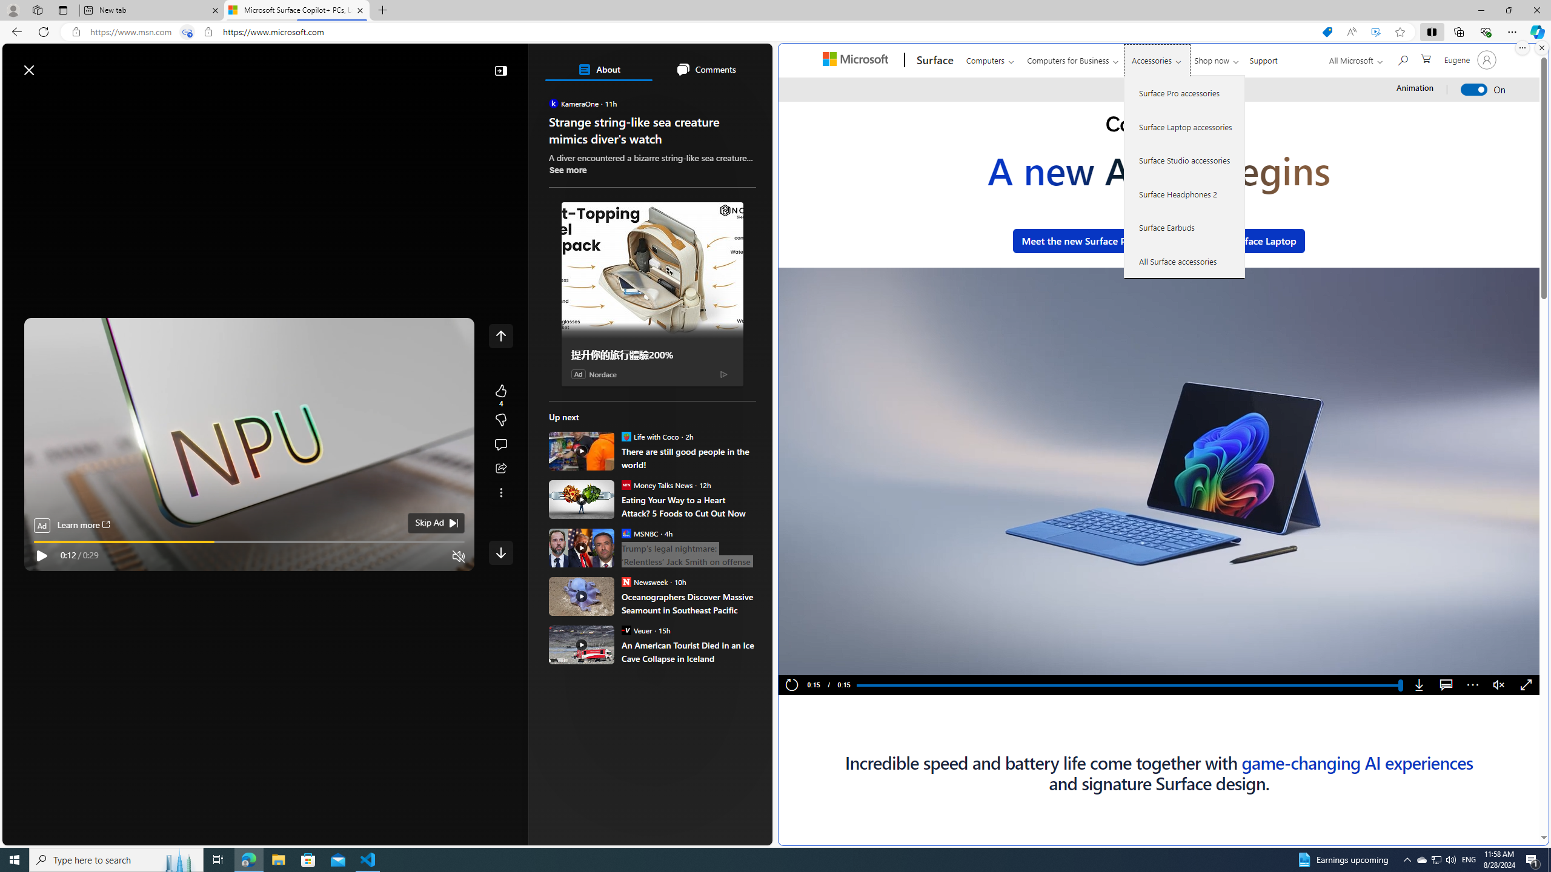 The height and width of the screenshot is (872, 1551). Describe the element at coordinates (50, 64) in the screenshot. I see `Skip to footer` at that location.